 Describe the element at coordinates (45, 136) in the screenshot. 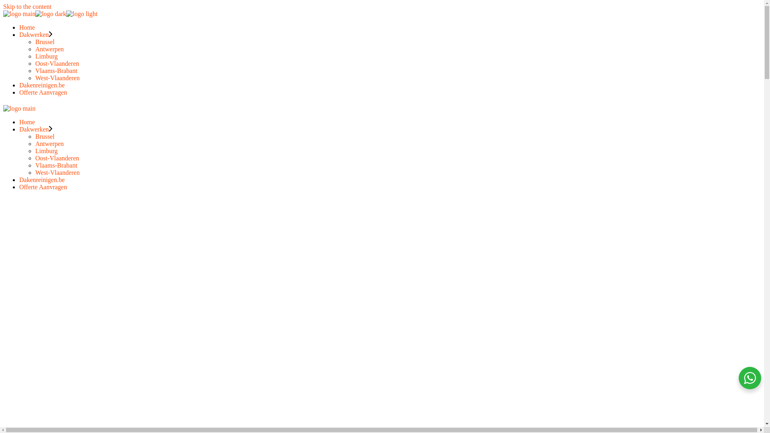

I see `Brussel` at that location.